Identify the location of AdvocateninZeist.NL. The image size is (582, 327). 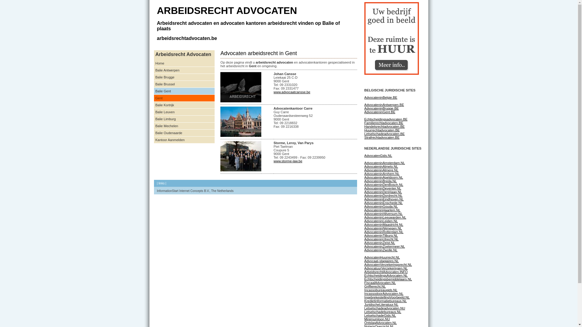
(380, 243).